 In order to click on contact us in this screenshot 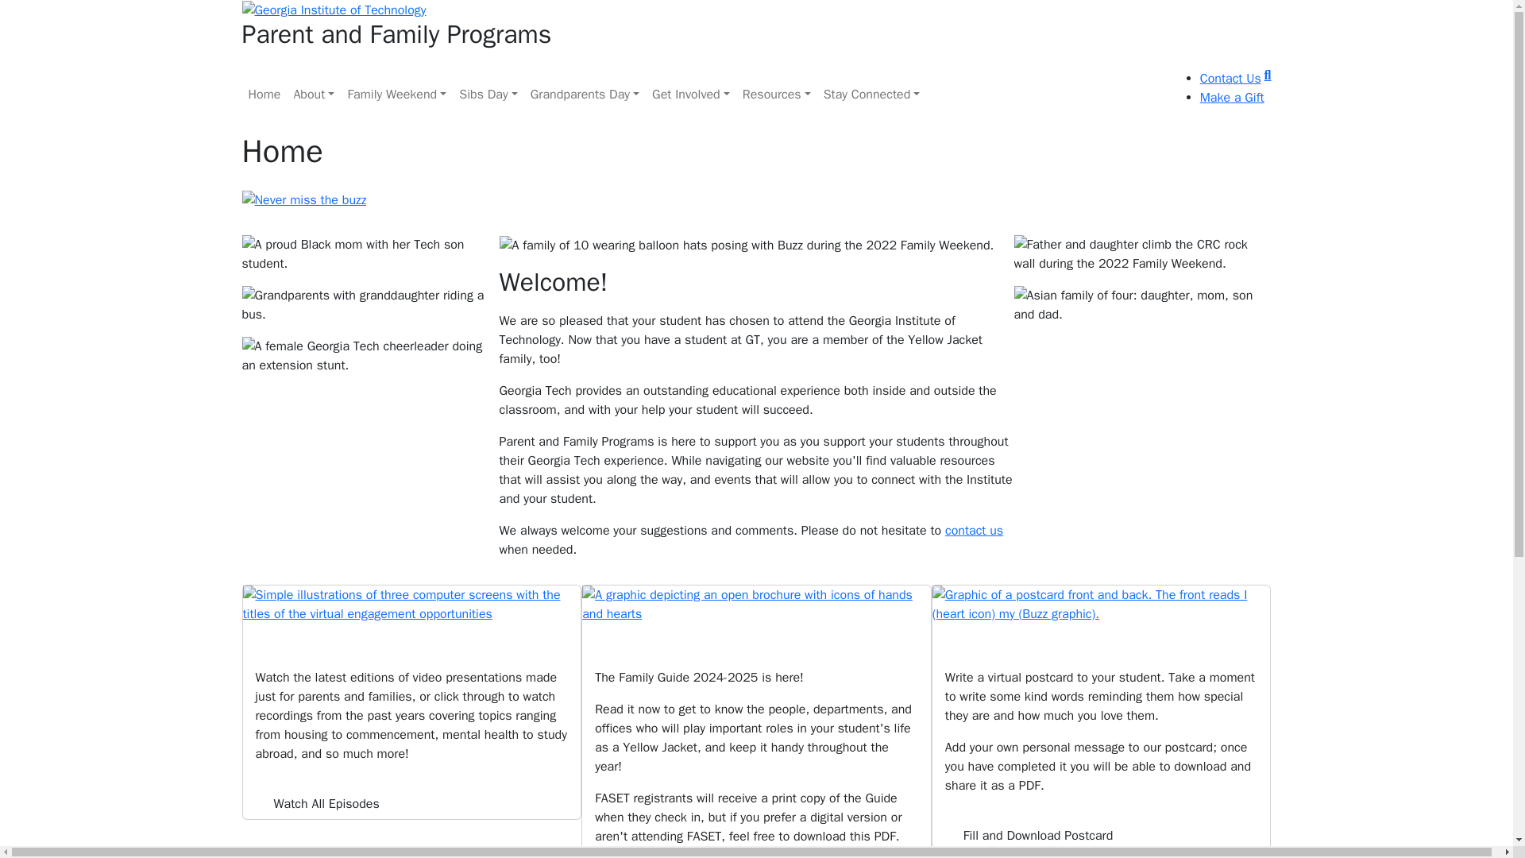, I will do `click(974, 531)`.